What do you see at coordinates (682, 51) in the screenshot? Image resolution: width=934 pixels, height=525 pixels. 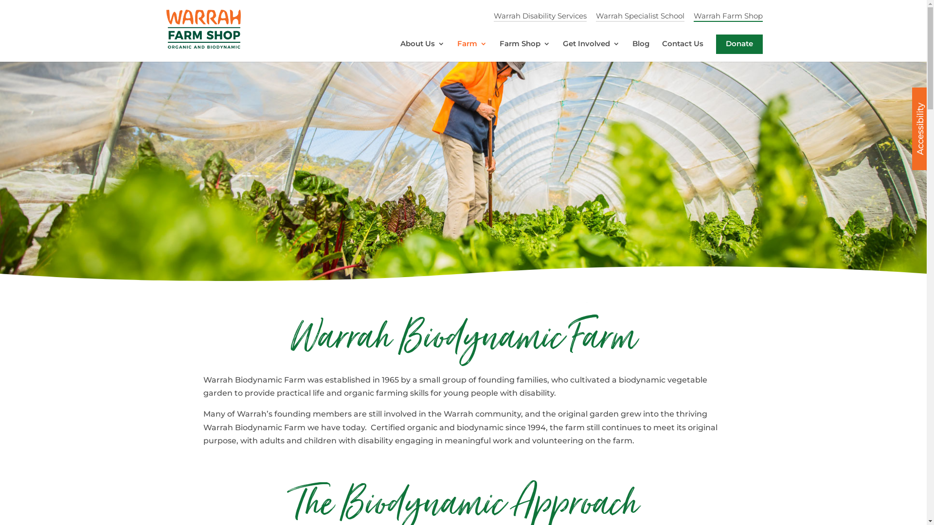 I see `Contact Us` at bounding box center [682, 51].